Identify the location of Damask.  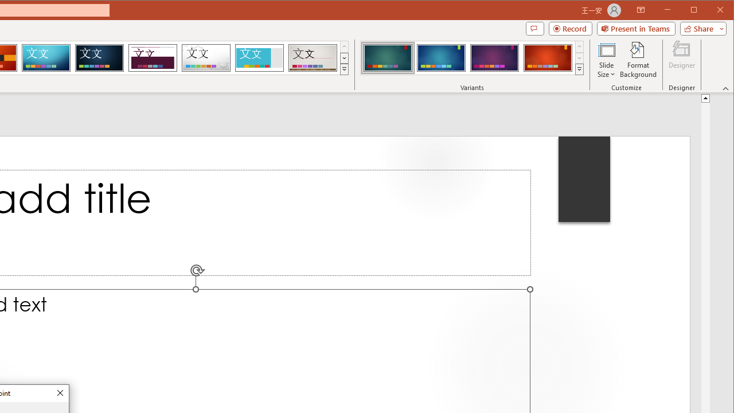
(99, 57).